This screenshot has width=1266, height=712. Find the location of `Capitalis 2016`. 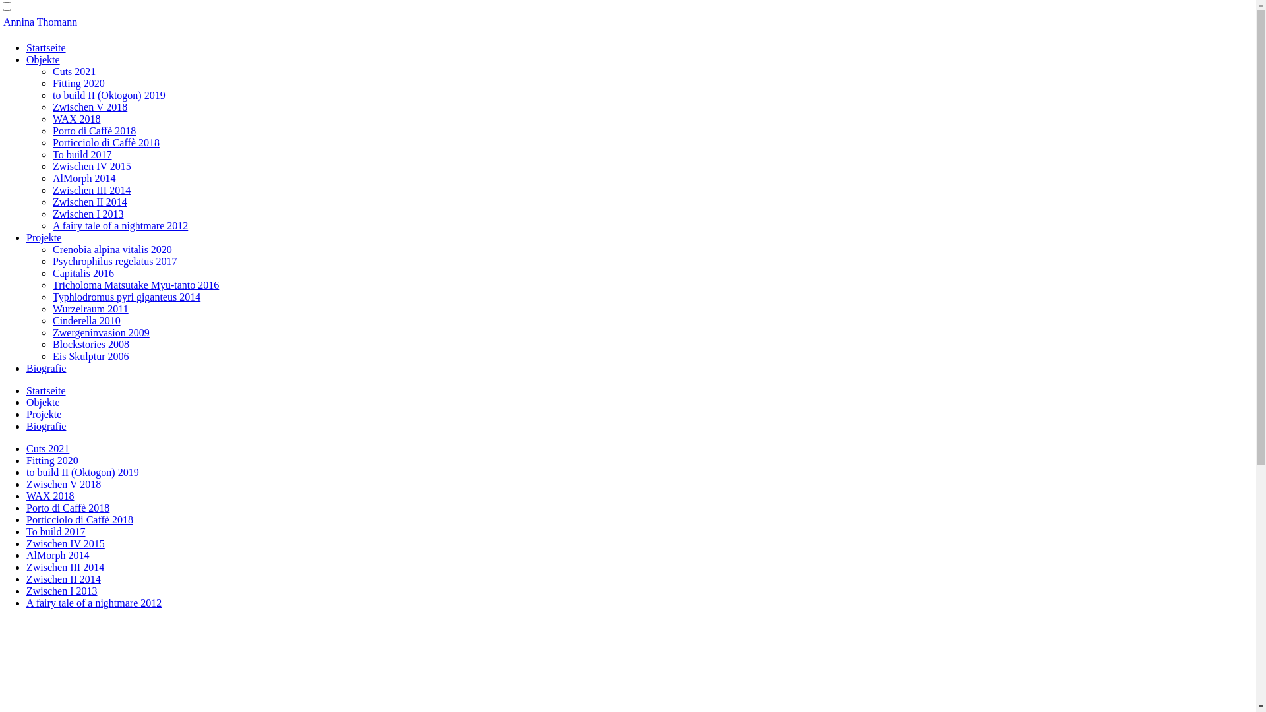

Capitalis 2016 is located at coordinates (83, 273).